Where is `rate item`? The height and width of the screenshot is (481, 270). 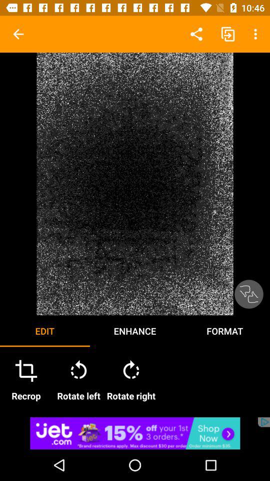
rate item is located at coordinates (249, 294).